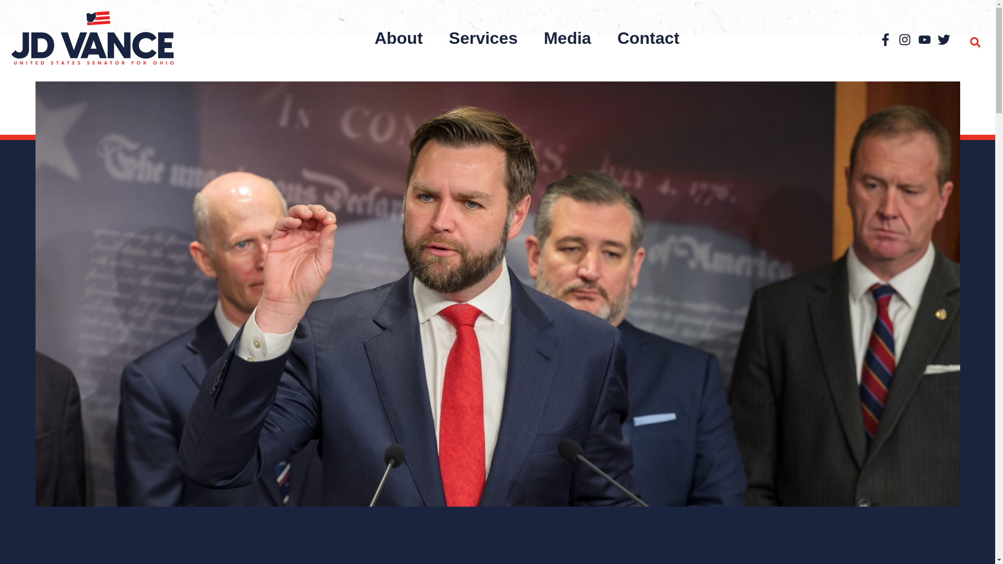 The image size is (1003, 564). What do you see at coordinates (567, 38) in the screenshot?
I see `Media` at bounding box center [567, 38].